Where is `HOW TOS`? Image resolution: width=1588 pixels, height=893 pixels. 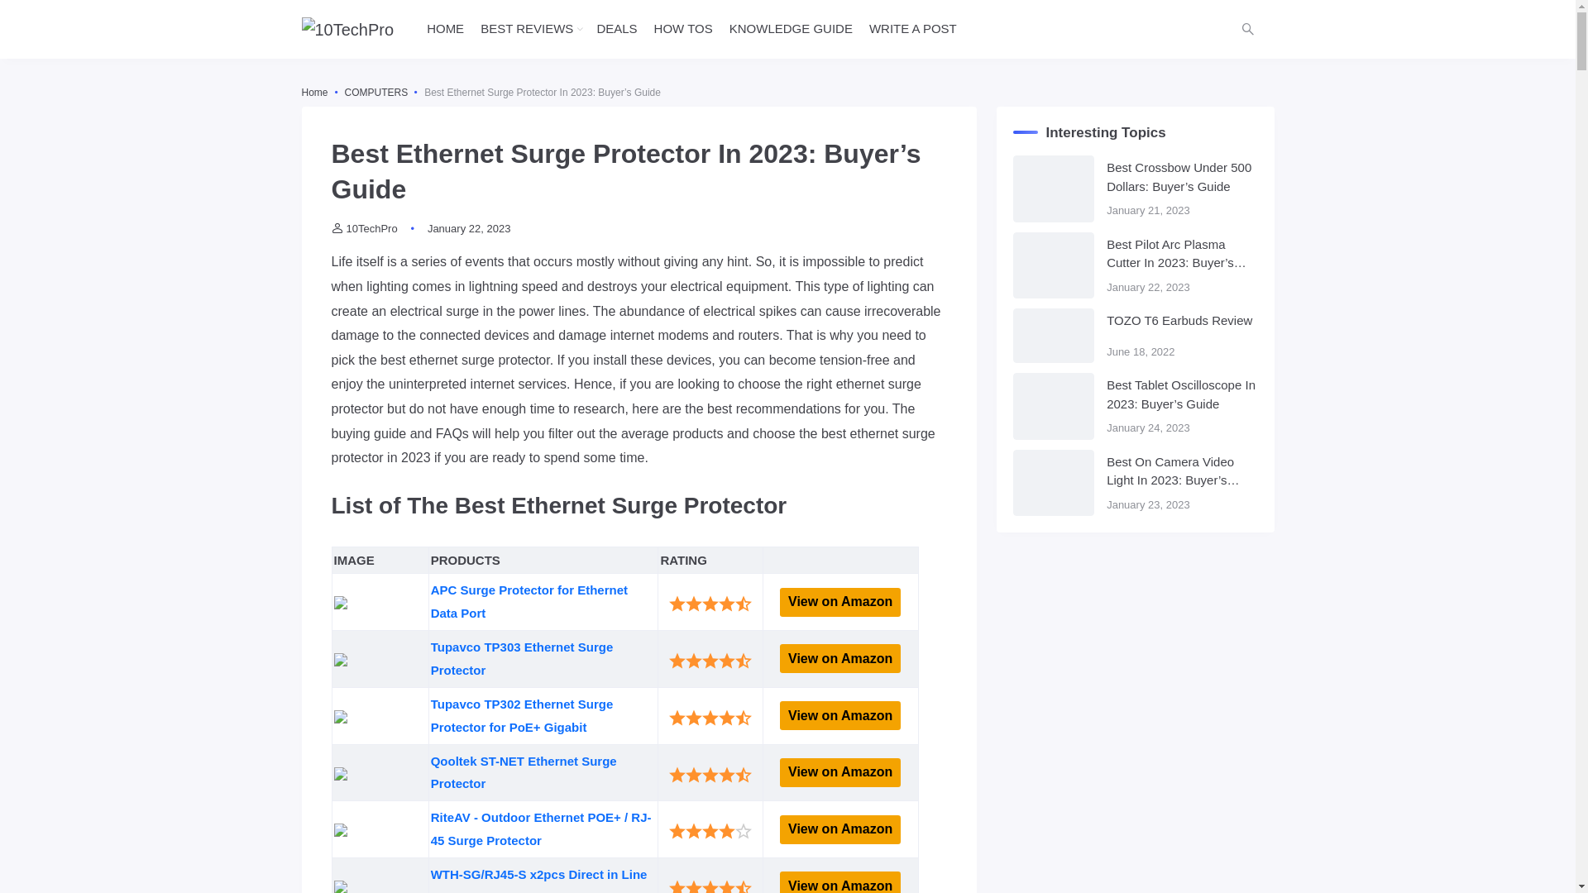
HOW TOS is located at coordinates (683, 30).